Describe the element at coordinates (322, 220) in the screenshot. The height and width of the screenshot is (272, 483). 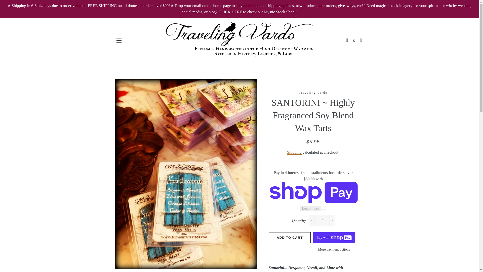
I see `1` at that location.